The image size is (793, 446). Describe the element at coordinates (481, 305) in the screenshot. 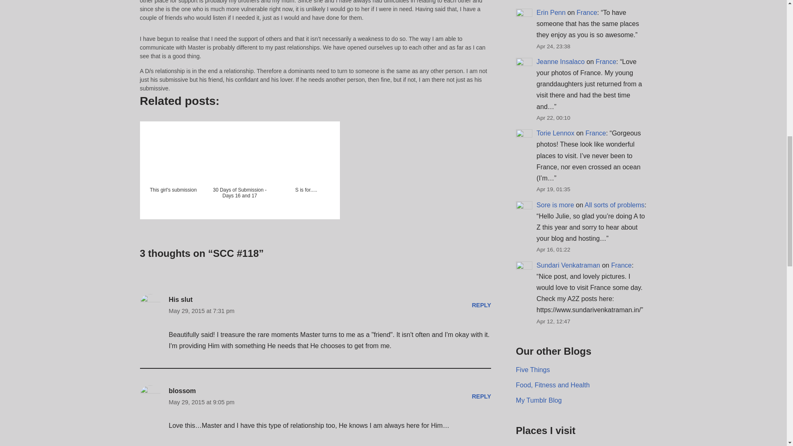

I see `REPLY` at that location.